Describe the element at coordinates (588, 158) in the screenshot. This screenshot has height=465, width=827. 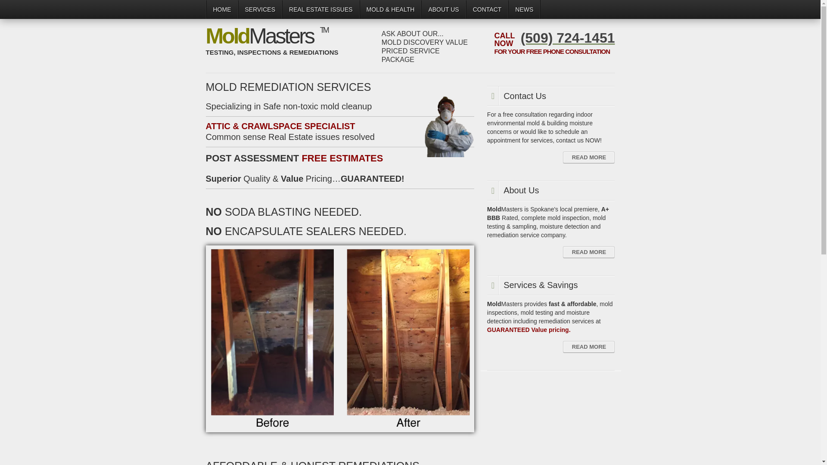
I see `READ MORE` at that location.